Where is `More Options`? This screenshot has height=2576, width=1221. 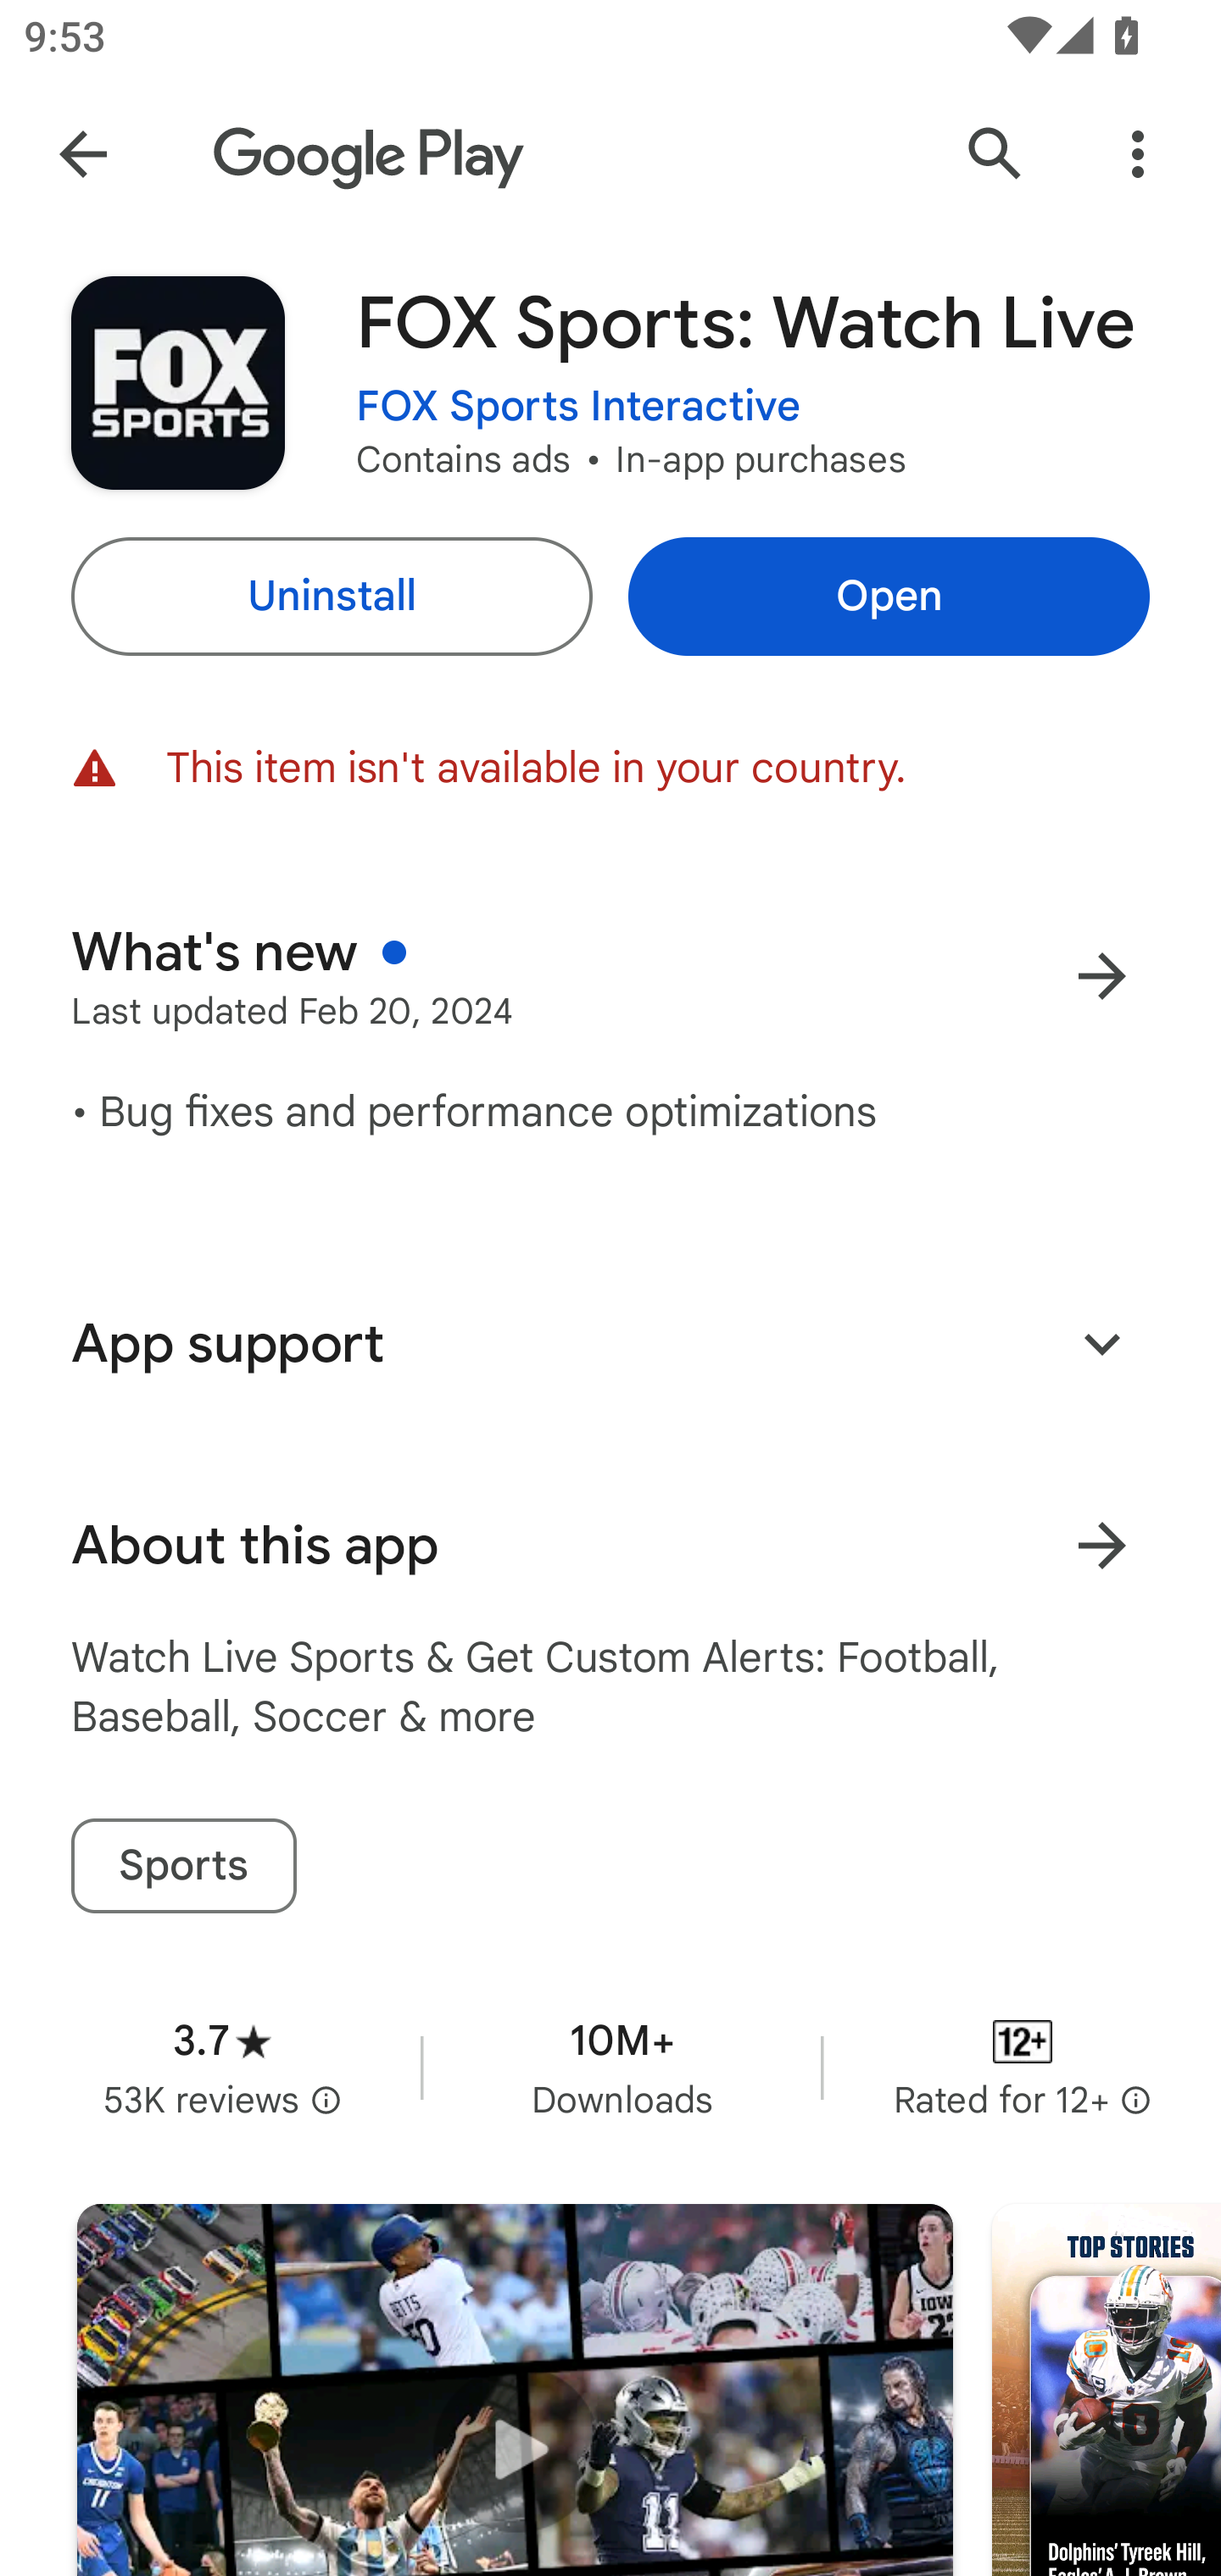 More Options is located at coordinates (1138, 154).